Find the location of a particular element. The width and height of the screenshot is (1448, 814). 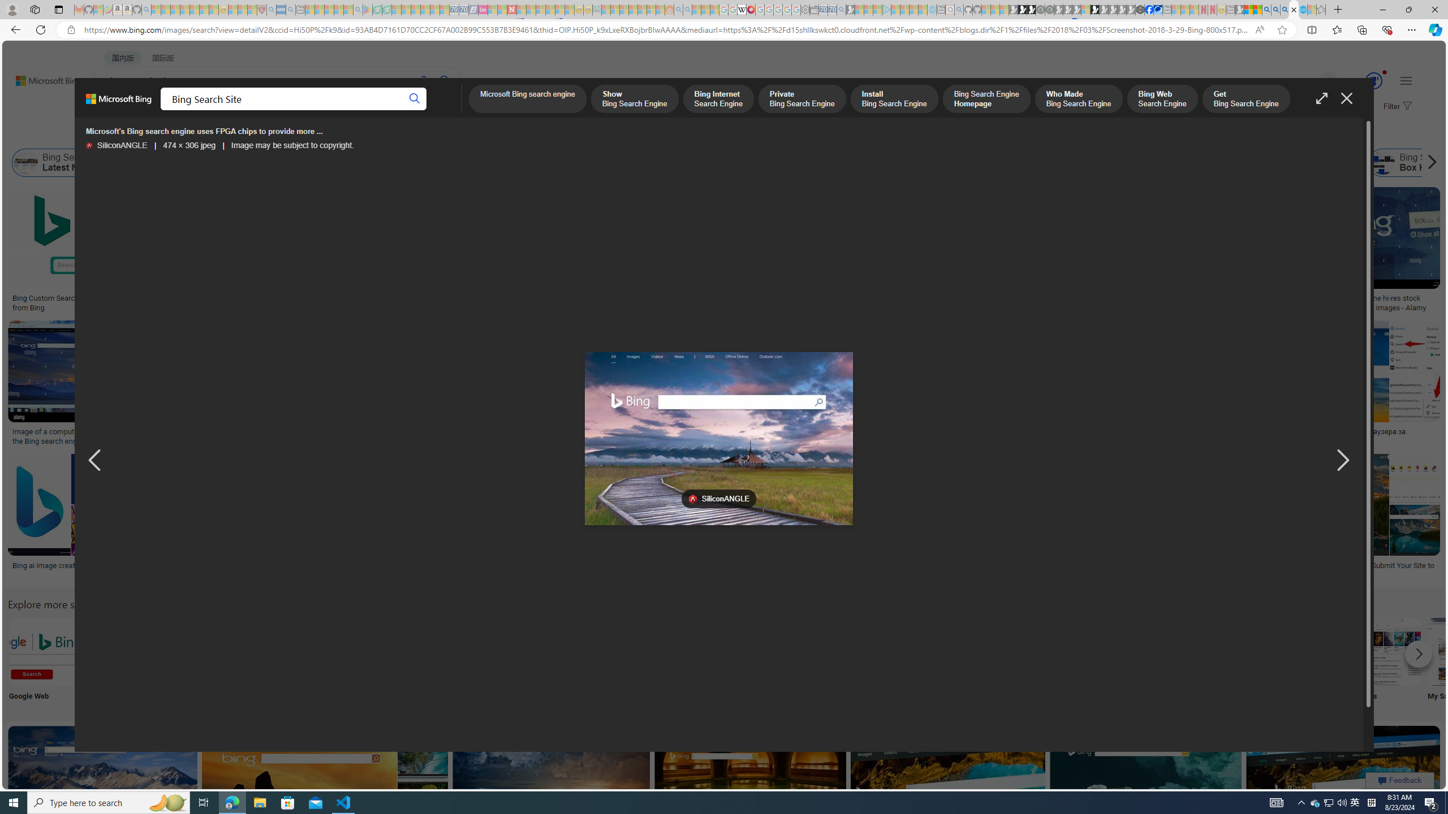

Cheap Hotels - Save70.com - Sleeping is located at coordinates (464, 10).